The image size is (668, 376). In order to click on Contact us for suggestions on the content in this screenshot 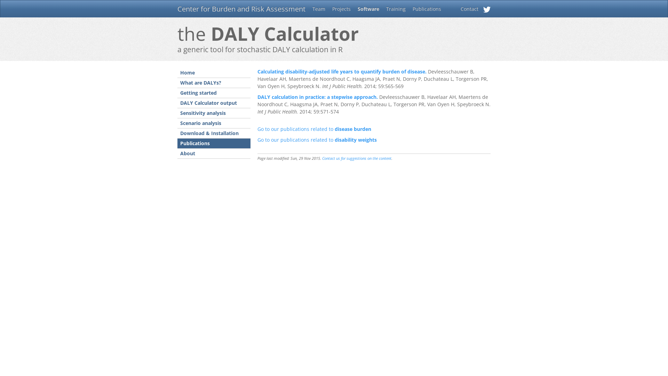, I will do `click(357, 158)`.